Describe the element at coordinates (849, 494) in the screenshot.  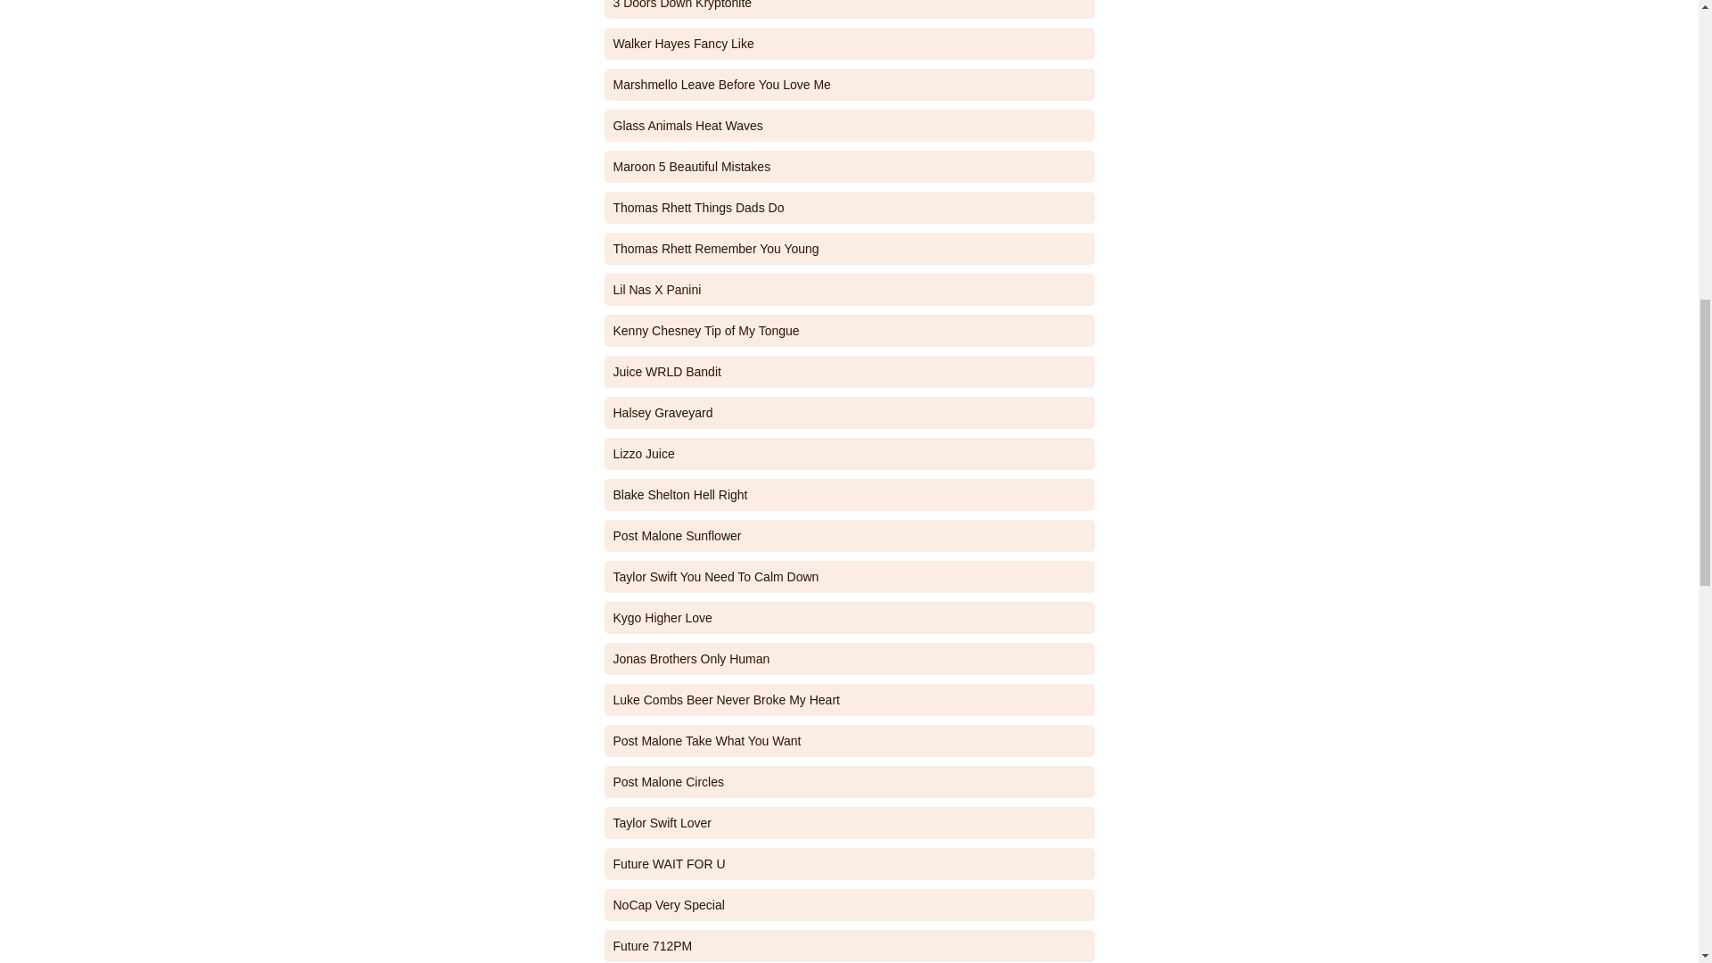
I see `Blake Shelton Hell Right` at that location.